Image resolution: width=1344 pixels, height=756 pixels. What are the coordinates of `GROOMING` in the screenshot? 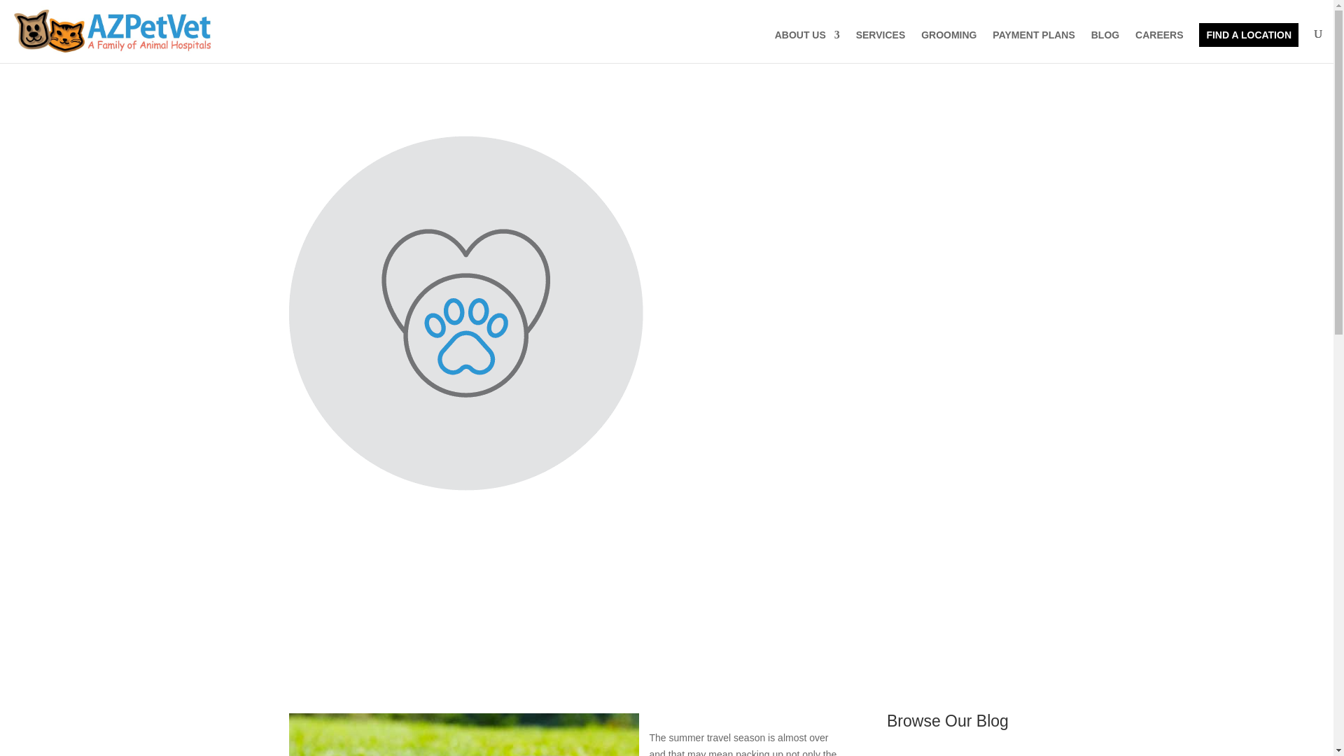 It's located at (948, 46).